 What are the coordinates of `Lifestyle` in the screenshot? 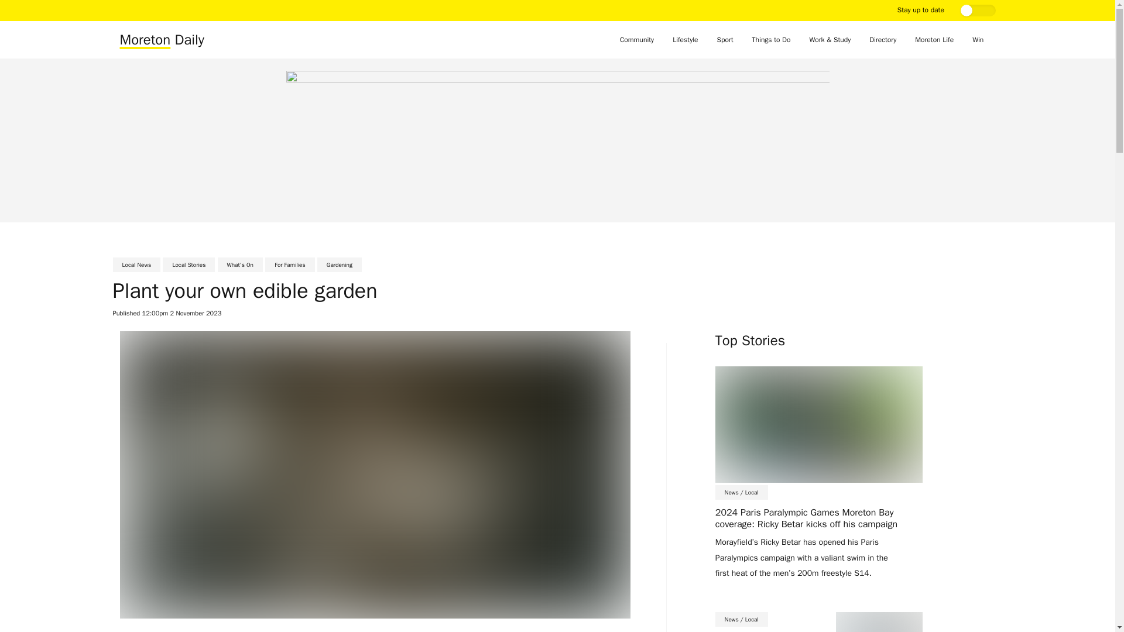 It's located at (685, 40).